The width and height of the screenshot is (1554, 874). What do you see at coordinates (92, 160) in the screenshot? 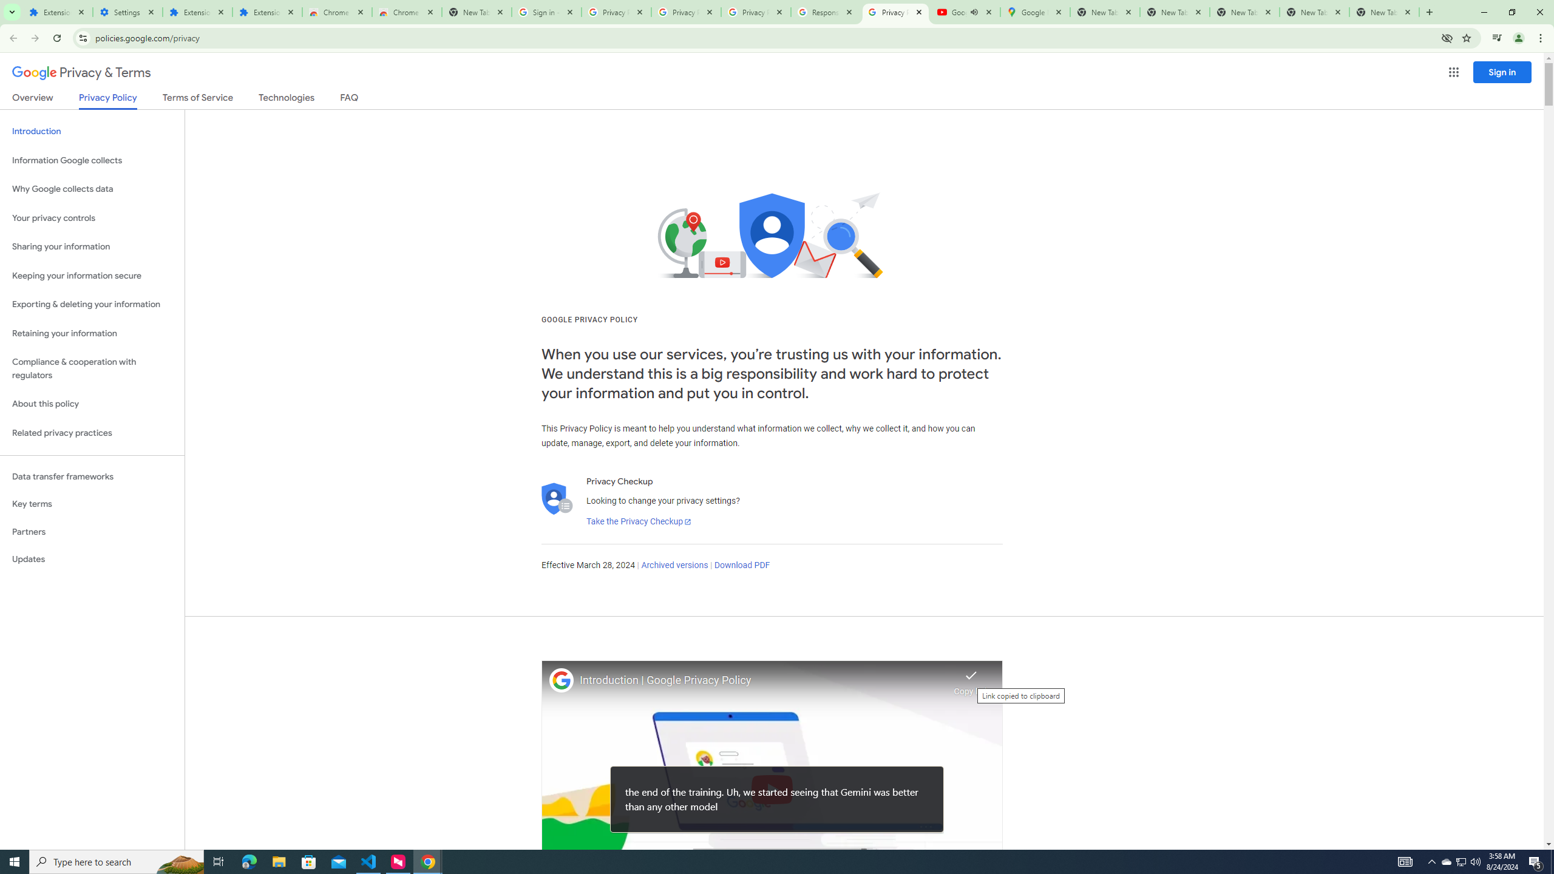
I see `Information Google collects` at bounding box center [92, 160].